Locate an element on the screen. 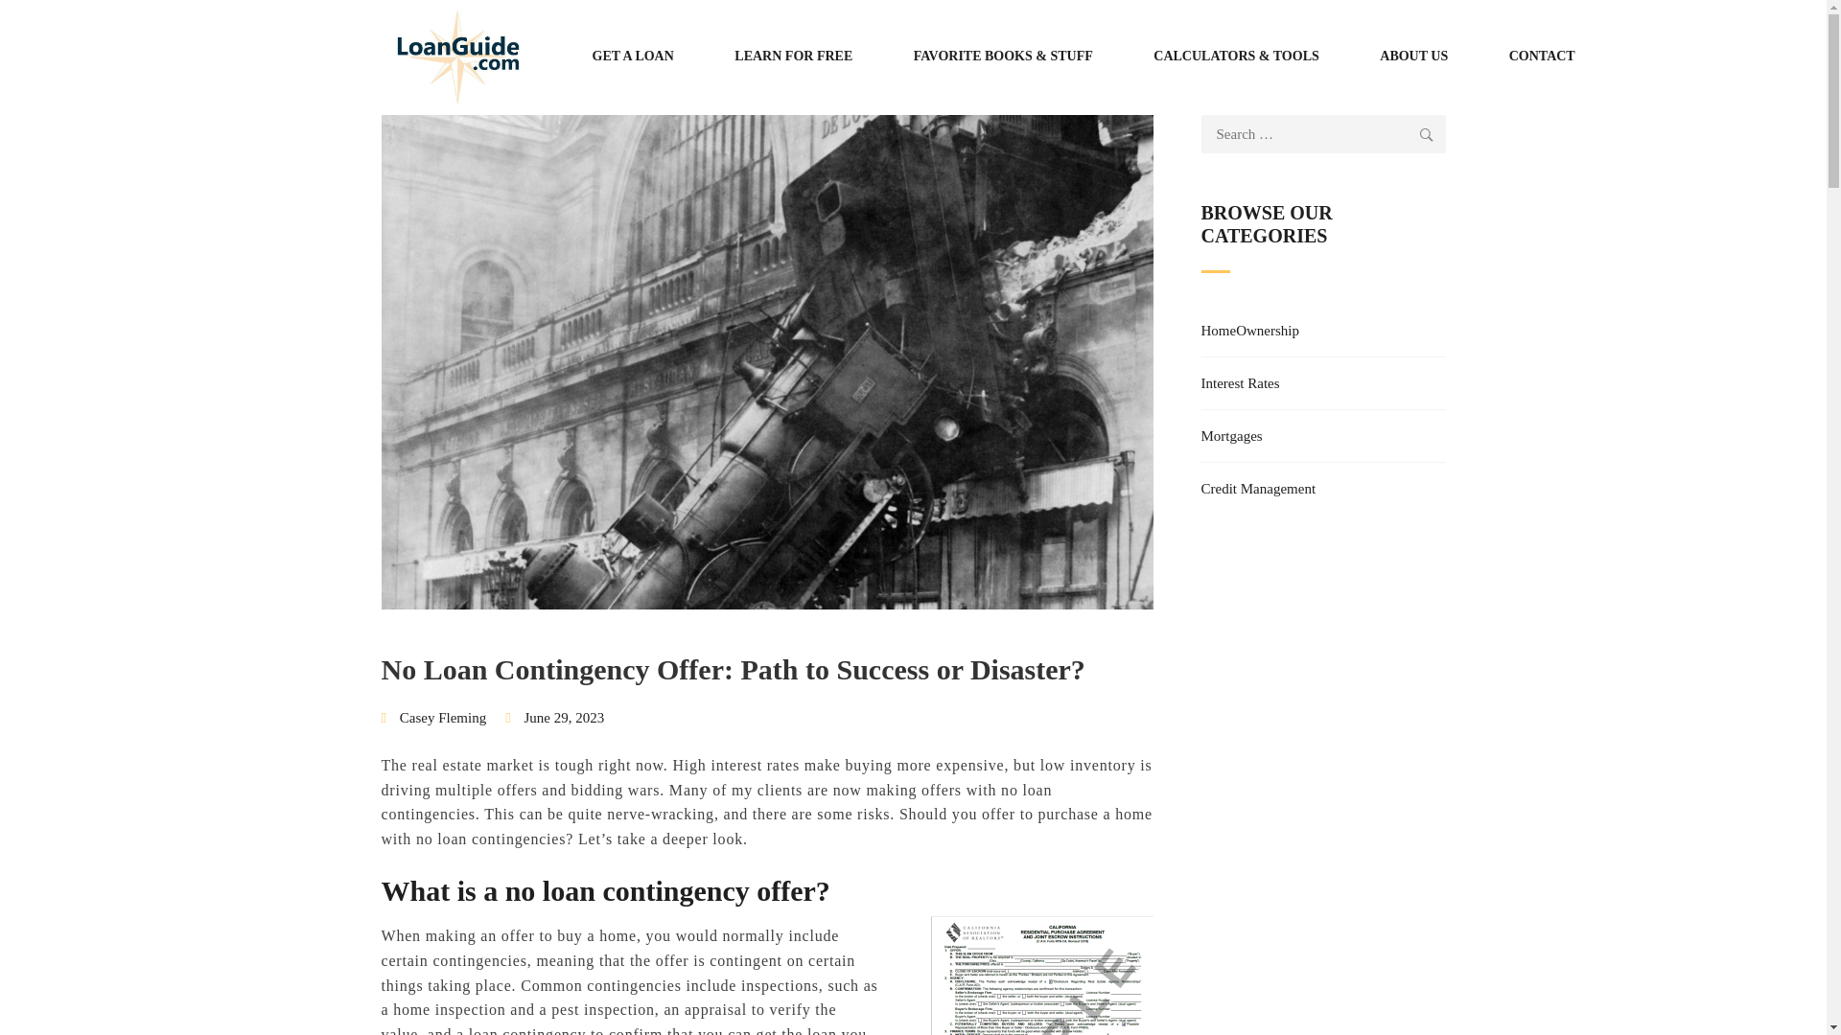 Image resolution: width=1841 pixels, height=1035 pixels. GET A LOAN is located at coordinates (633, 57).